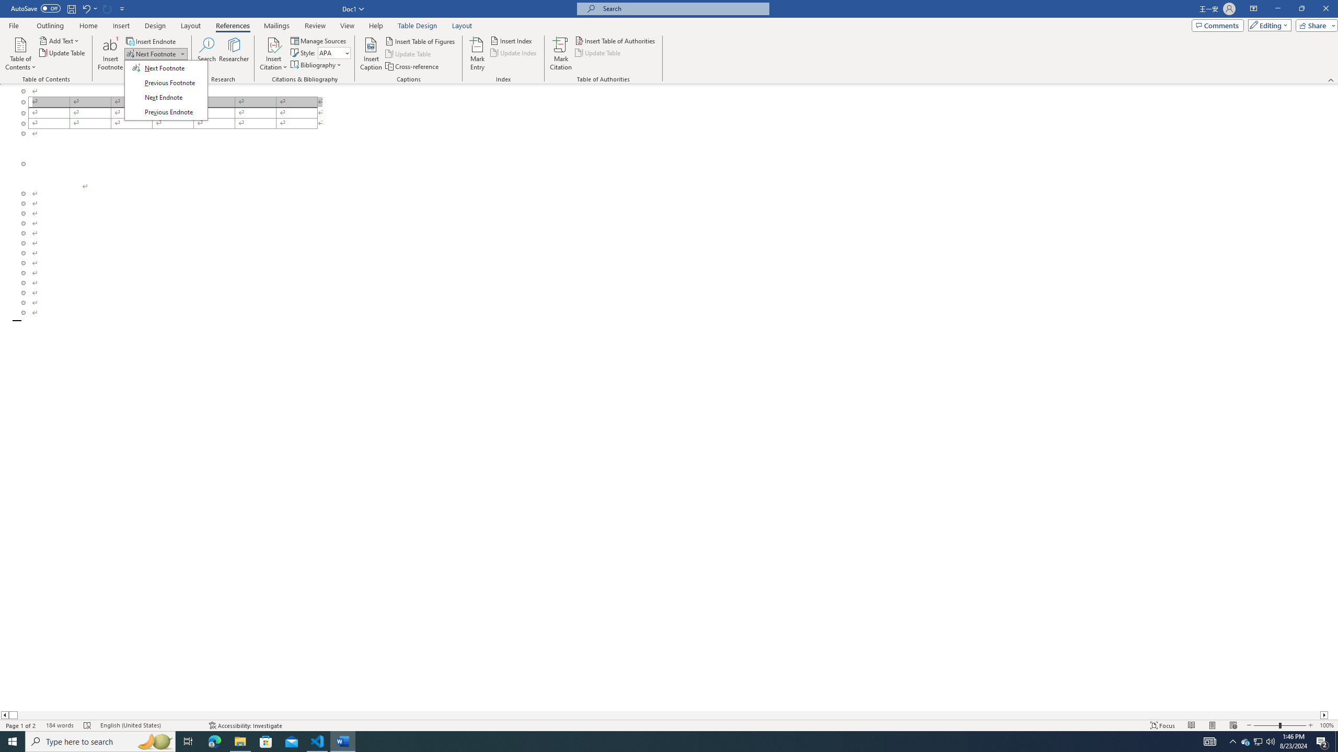 The height and width of the screenshot is (752, 1338). I want to click on AutomationID: 4105, so click(1210, 742).